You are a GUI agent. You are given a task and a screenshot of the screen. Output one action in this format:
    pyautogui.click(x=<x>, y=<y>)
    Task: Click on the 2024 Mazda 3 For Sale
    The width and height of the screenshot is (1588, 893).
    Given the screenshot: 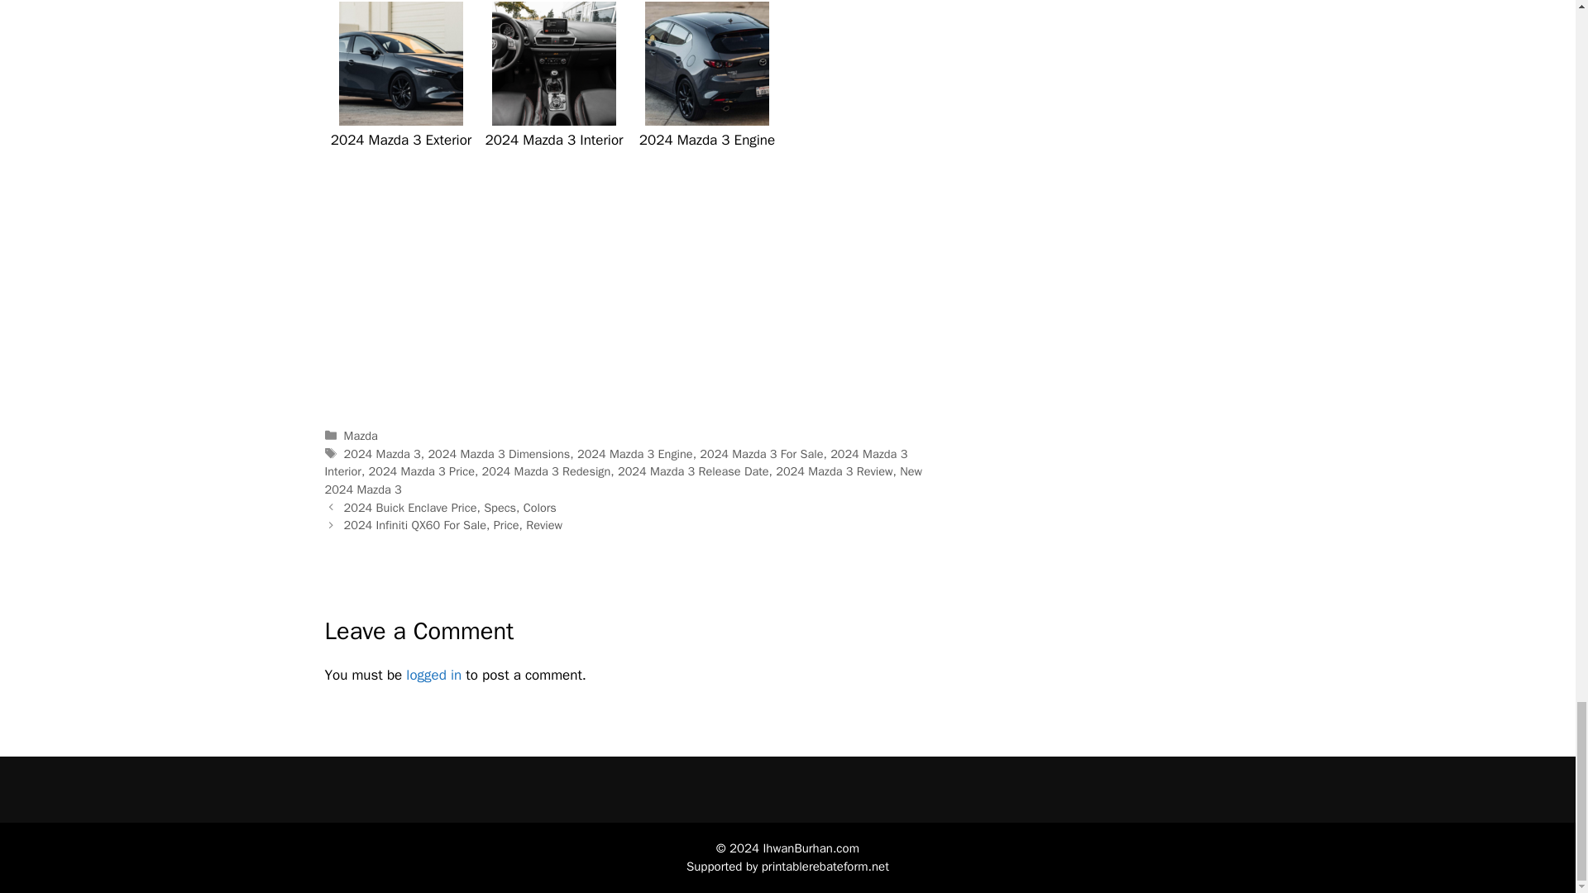 What is the action you would take?
    pyautogui.click(x=761, y=454)
    